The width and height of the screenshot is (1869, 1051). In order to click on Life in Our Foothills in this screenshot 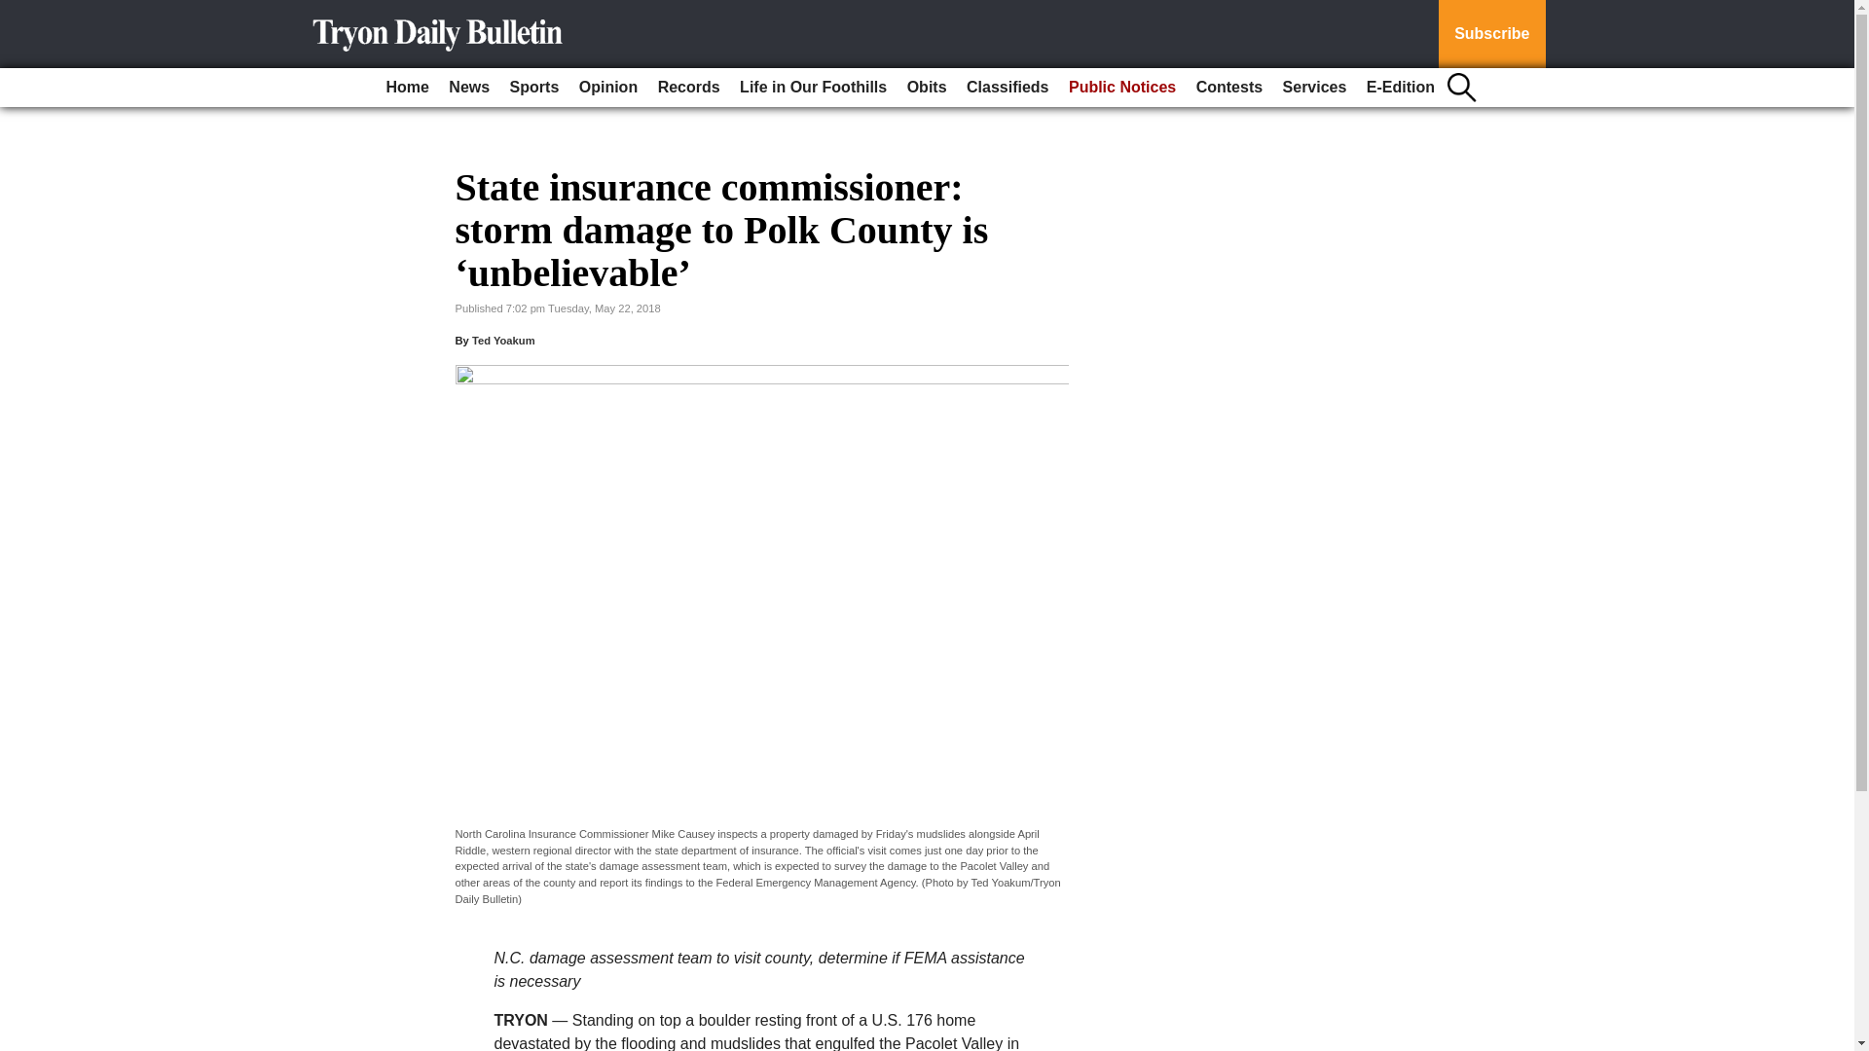, I will do `click(814, 88)`.